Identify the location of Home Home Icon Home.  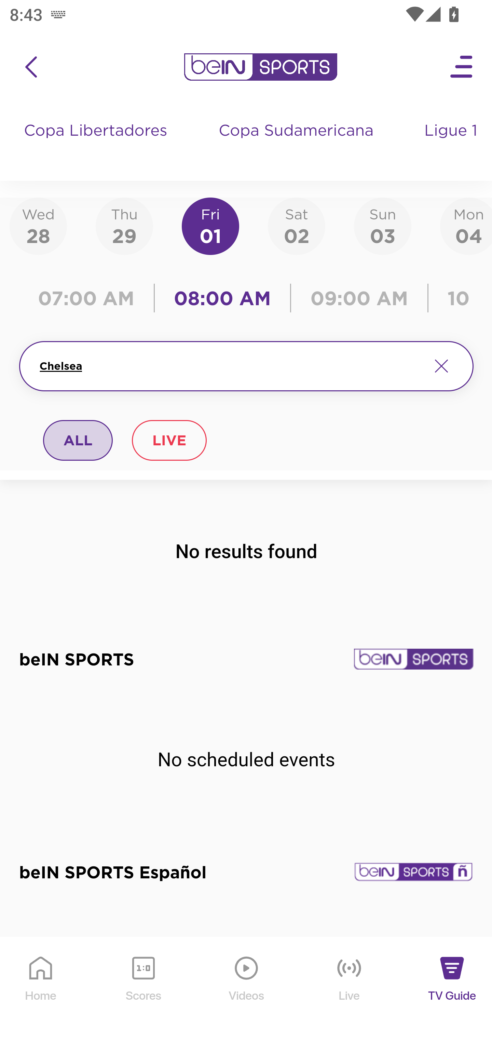
(41, 988).